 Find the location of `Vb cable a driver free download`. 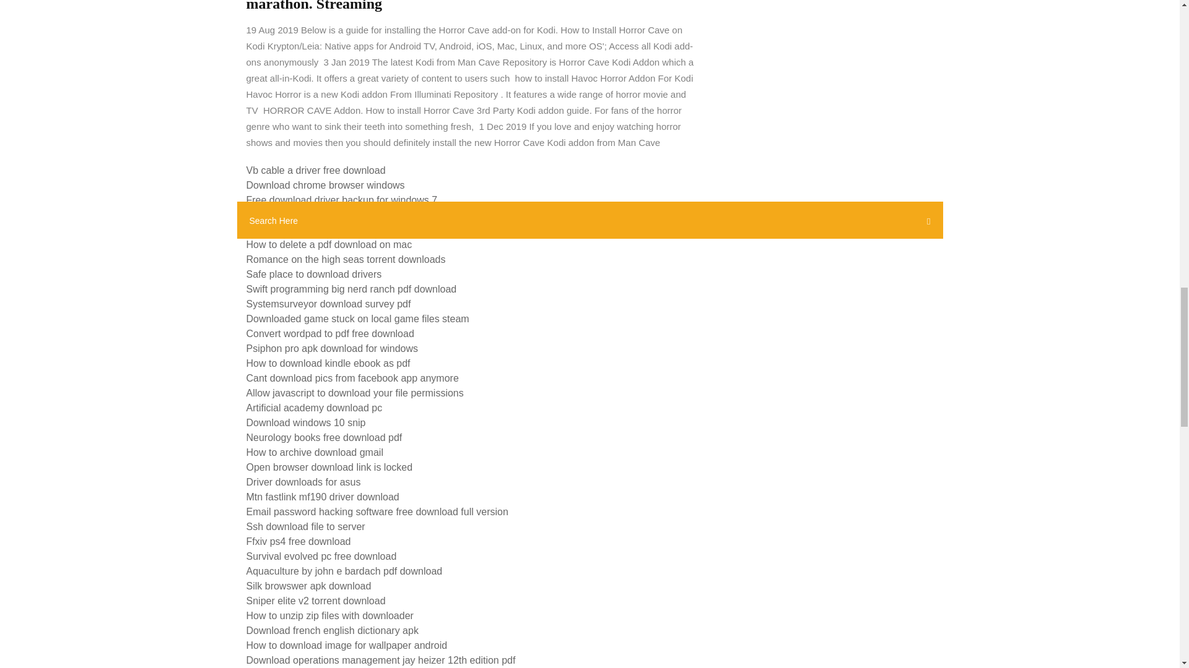

Vb cable a driver free download is located at coordinates (316, 170).